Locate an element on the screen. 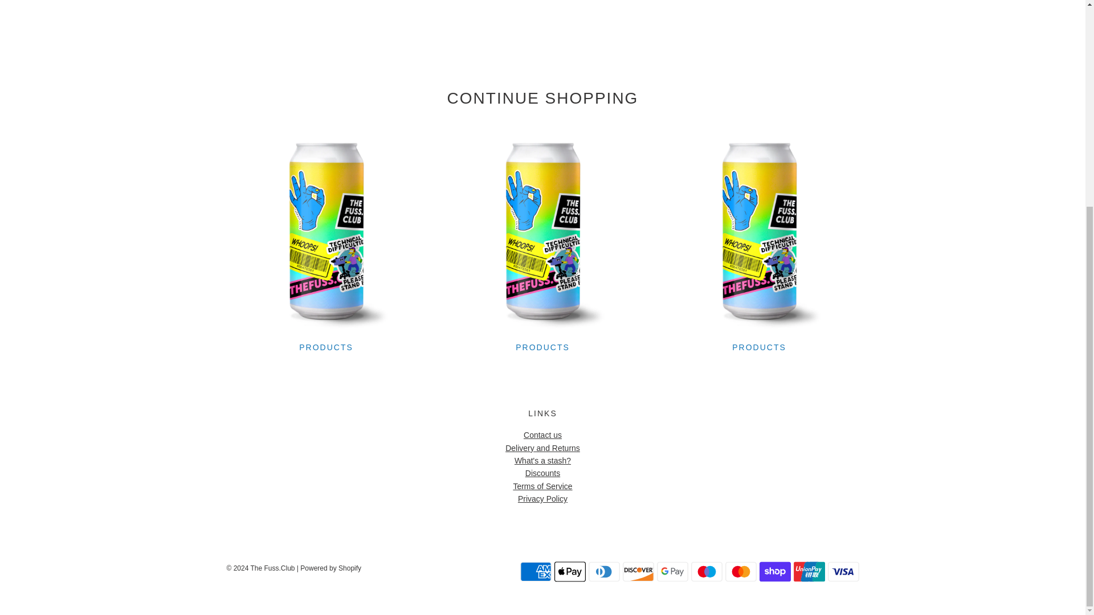 This screenshot has width=1094, height=615. Diners Club is located at coordinates (603, 571).